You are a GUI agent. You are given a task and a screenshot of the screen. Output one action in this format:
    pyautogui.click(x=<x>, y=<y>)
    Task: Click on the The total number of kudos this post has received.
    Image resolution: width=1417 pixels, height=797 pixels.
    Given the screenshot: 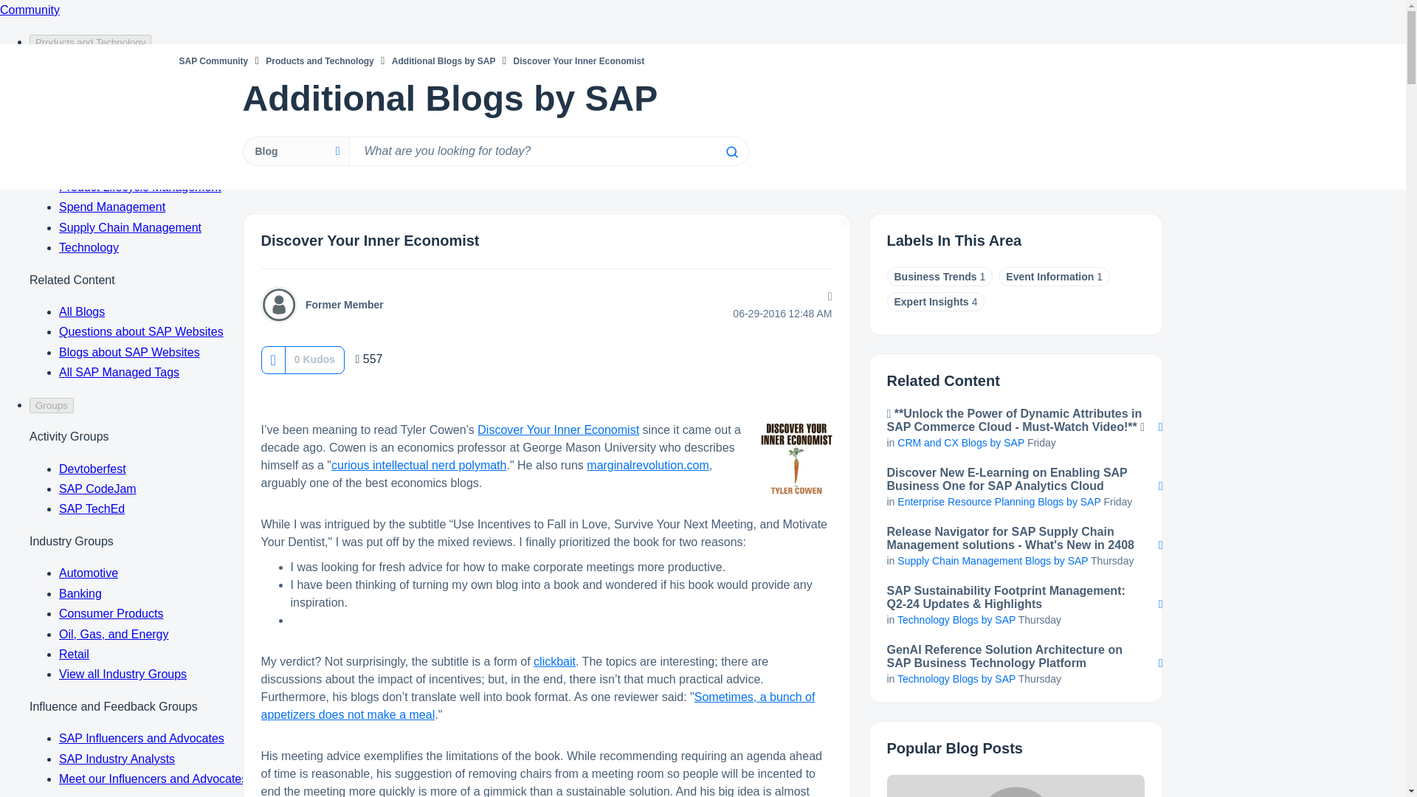 What is the action you would take?
    pyautogui.click(x=314, y=359)
    